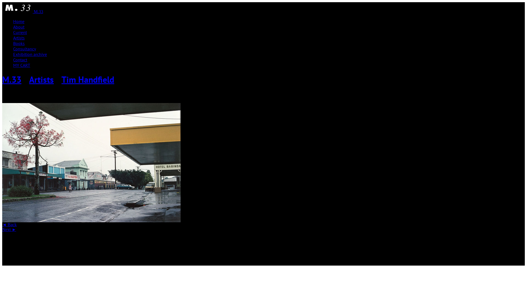 This screenshot has height=296, width=527. What do you see at coordinates (25, 49) in the screenshot?
I see `Consultancy` at bounding box center [25, 49].